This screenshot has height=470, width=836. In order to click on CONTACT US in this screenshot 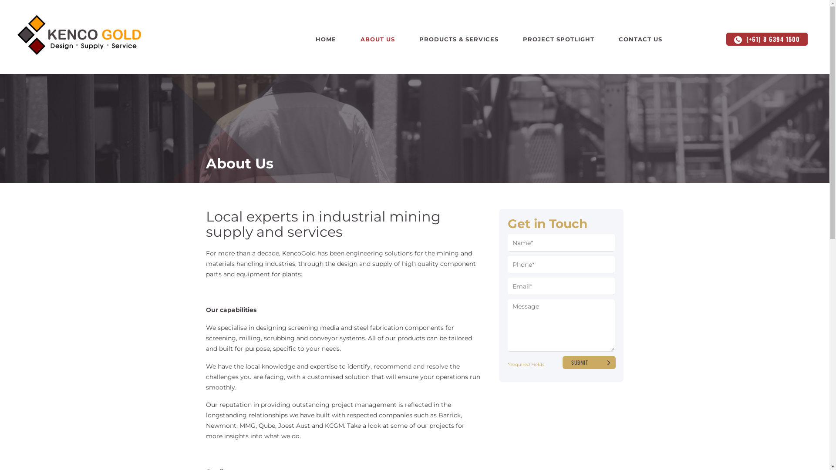, I will do `click(634, 39)`.